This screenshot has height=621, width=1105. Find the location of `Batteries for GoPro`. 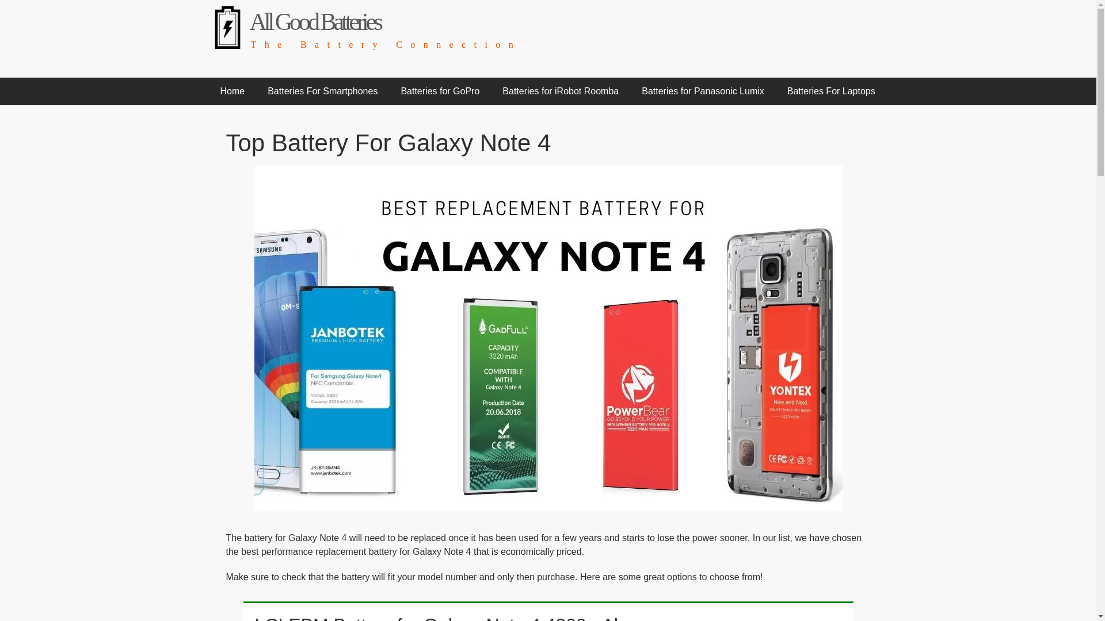

Batteries for GoPro is located at coordinates (440, 91).